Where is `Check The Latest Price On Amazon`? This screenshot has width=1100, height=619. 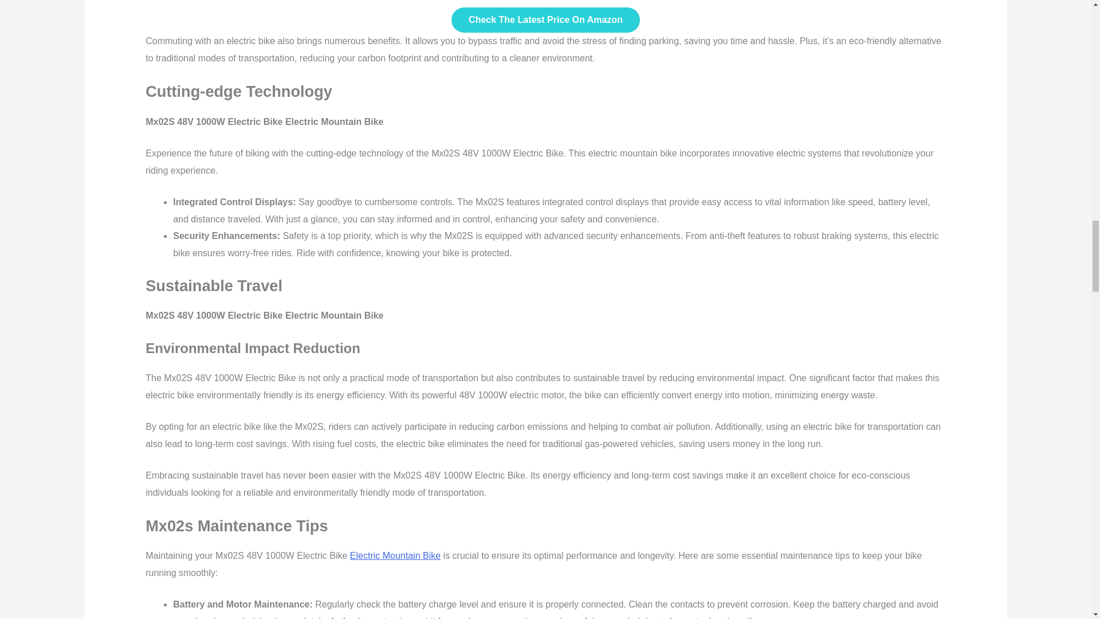 Check The Latest Price On Amazon is located at coordinates (545, 19).